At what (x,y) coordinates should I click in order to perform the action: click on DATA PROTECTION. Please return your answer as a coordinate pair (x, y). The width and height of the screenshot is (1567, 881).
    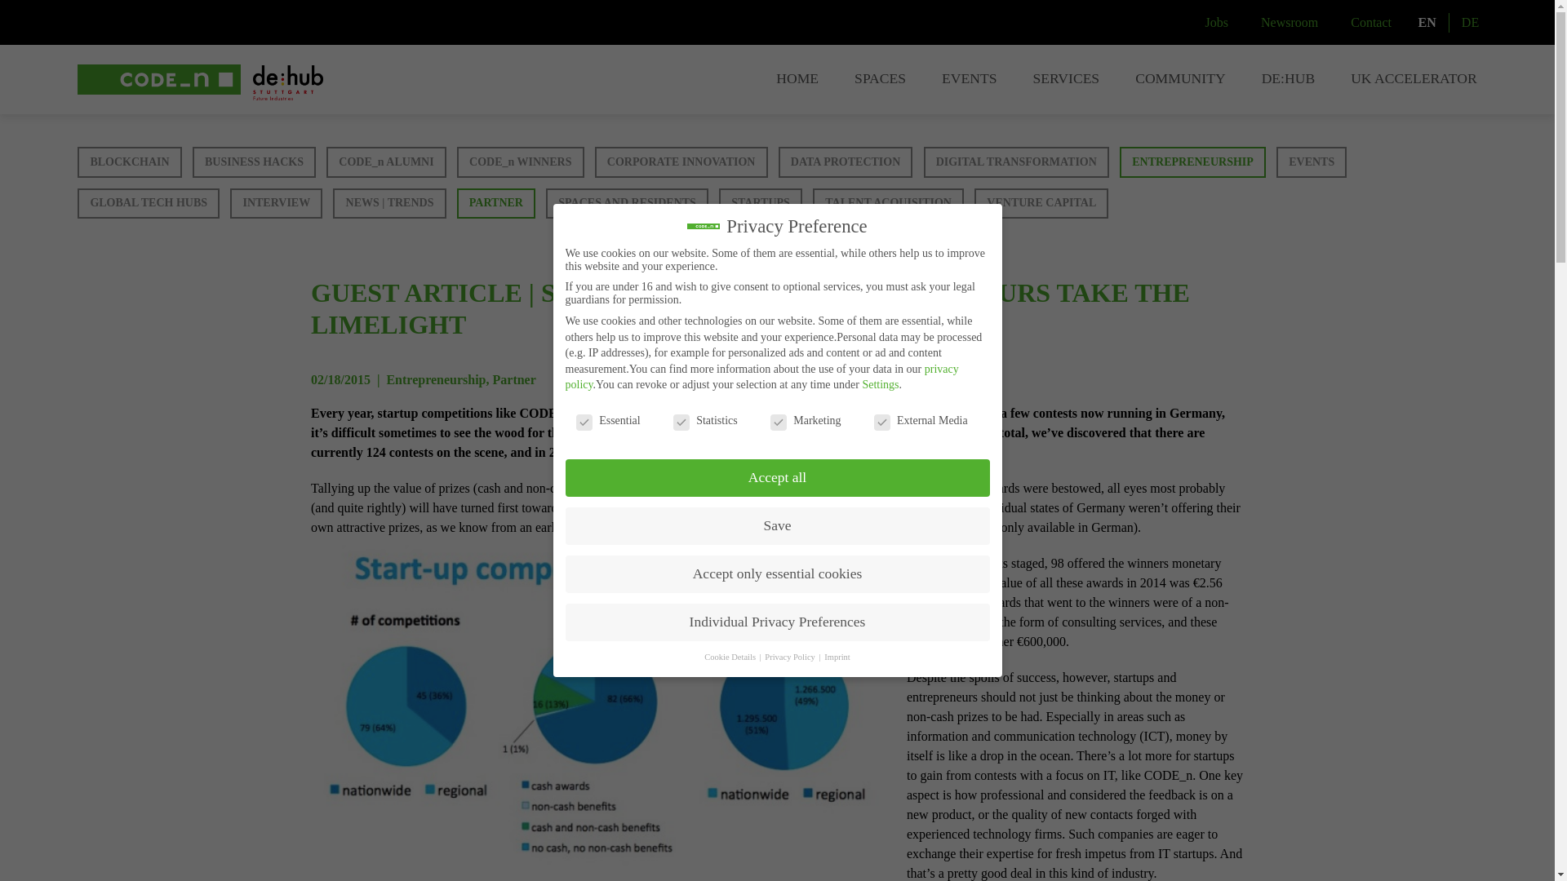
    Looking at the image, I should click on (846, 162).